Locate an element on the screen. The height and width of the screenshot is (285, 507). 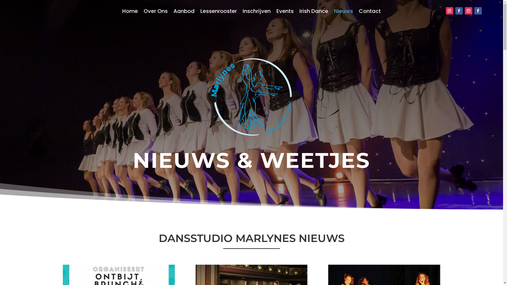
Lessenrooster is located at coordinates (219, 12).